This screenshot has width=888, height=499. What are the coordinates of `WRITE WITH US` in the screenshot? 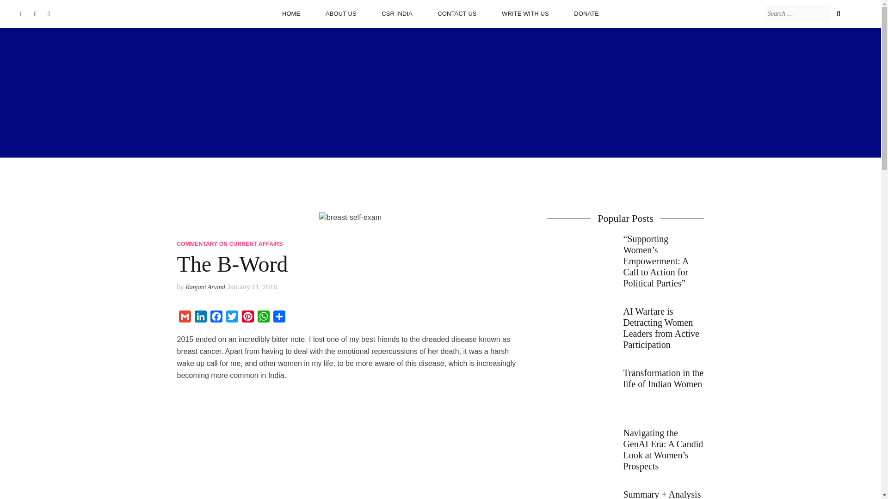 It's located at (525, 13).